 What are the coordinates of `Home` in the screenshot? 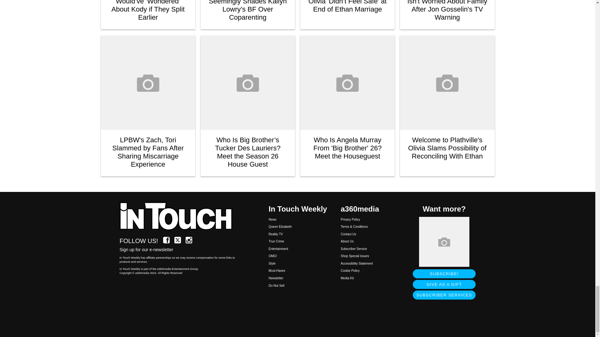 It's located at (179, 217).